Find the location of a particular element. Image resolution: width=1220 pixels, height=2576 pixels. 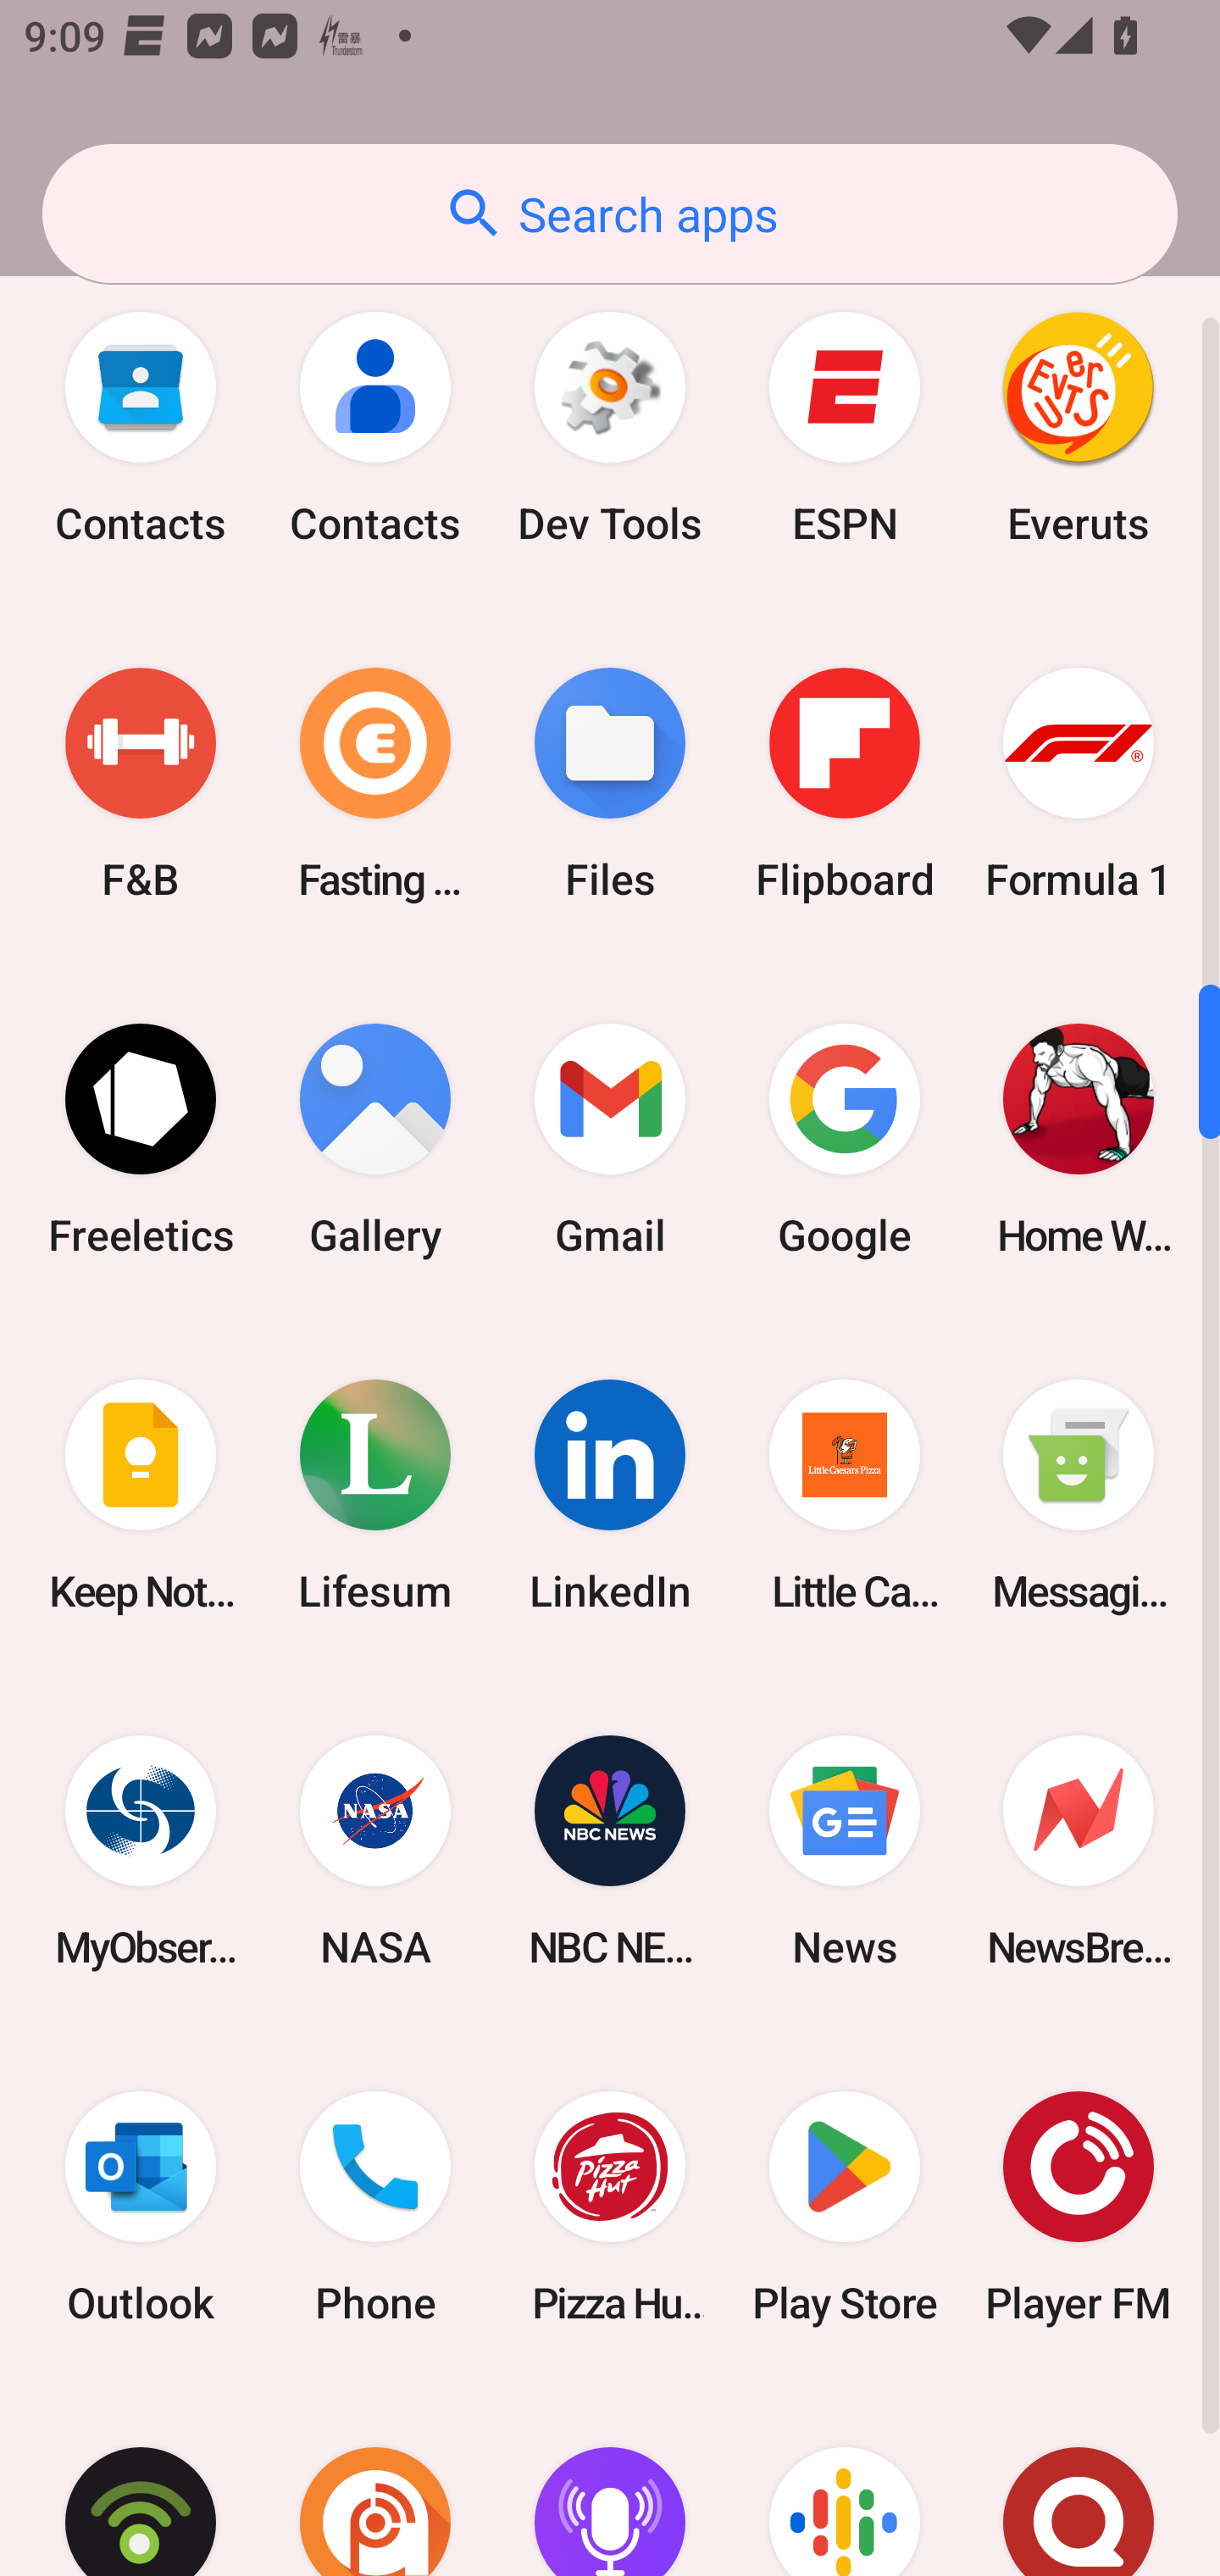

Keep Notes is located at coordinates (141, 1496).